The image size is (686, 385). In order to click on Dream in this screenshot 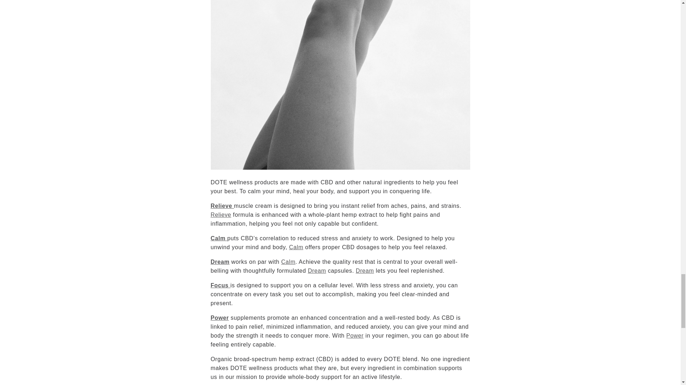, I will do `click(365, 270)`.